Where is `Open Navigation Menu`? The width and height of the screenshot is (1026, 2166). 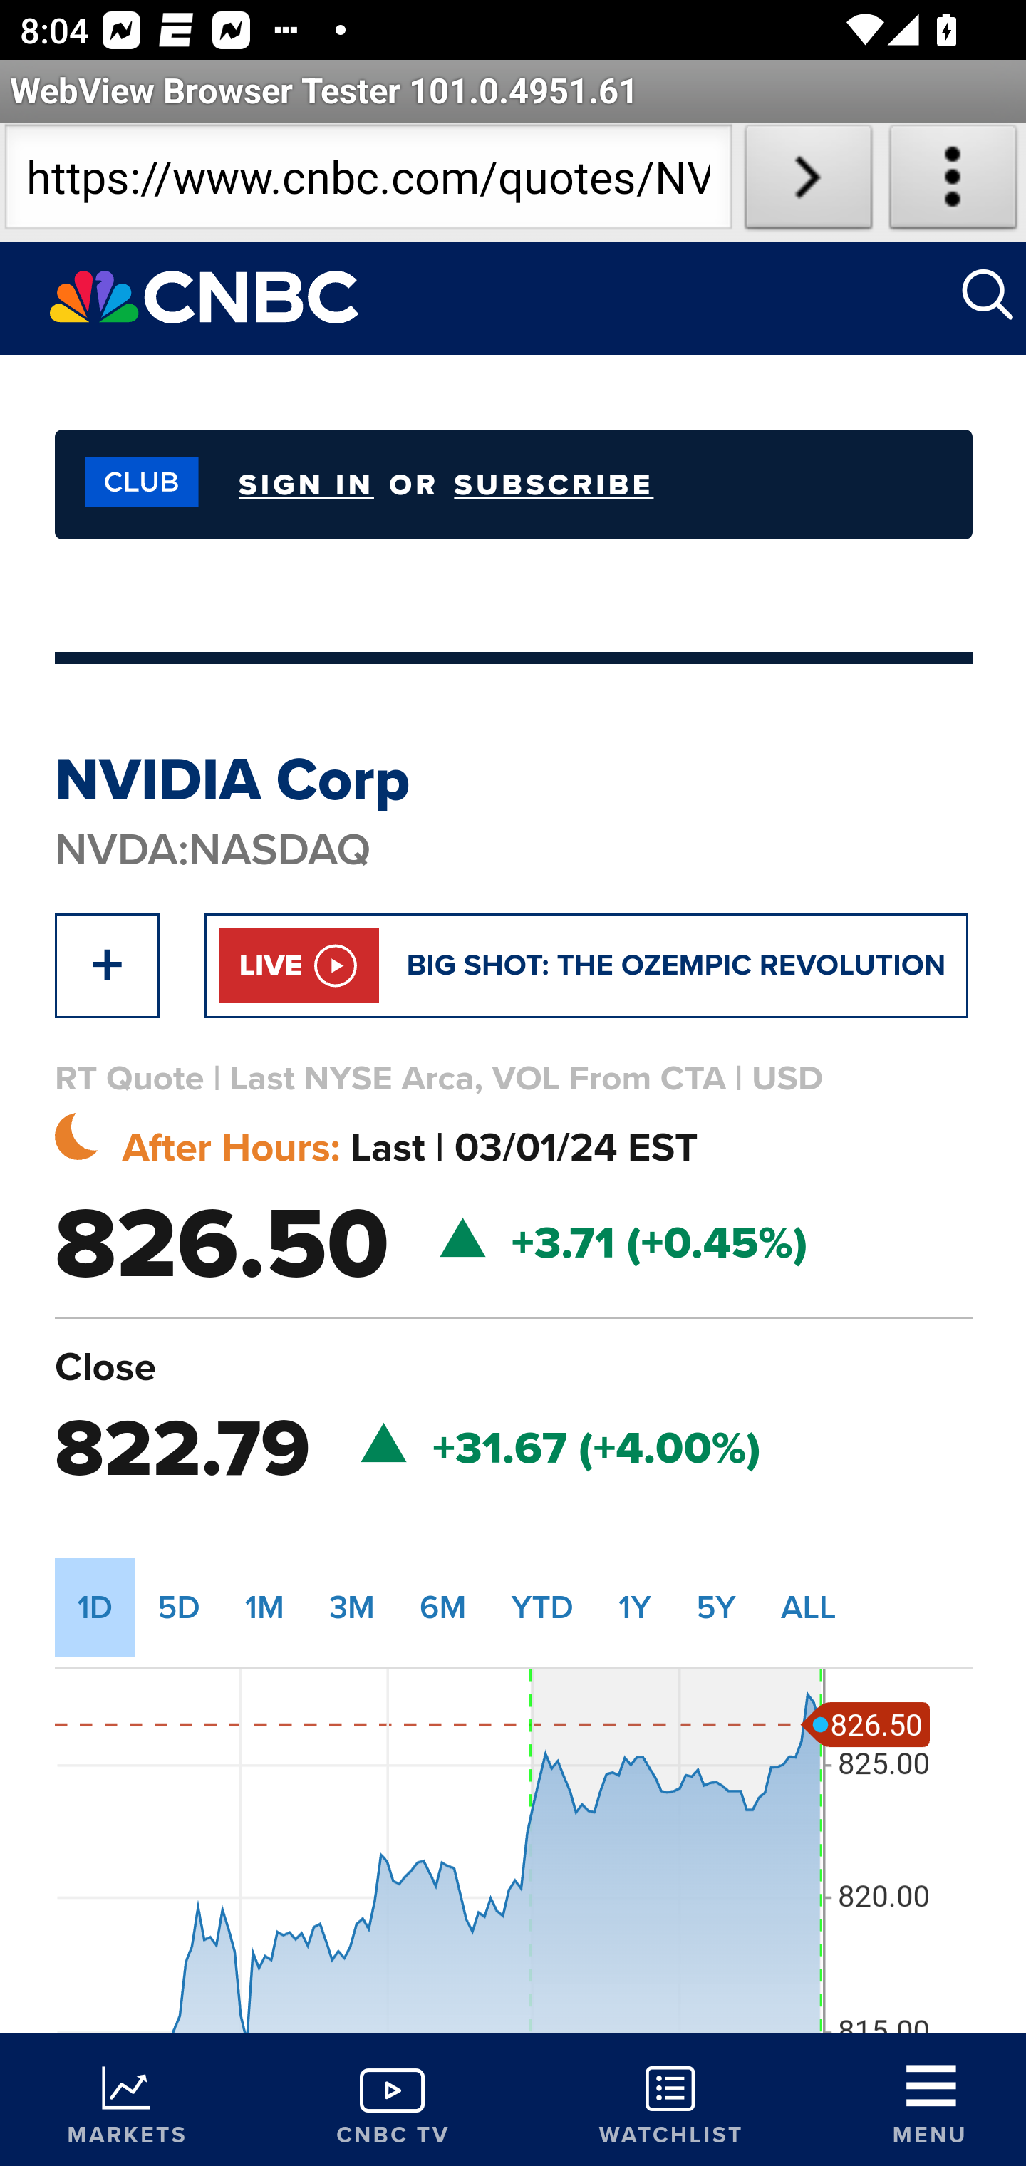 Open Navigation Menu is located at coordinates (929, 2103).